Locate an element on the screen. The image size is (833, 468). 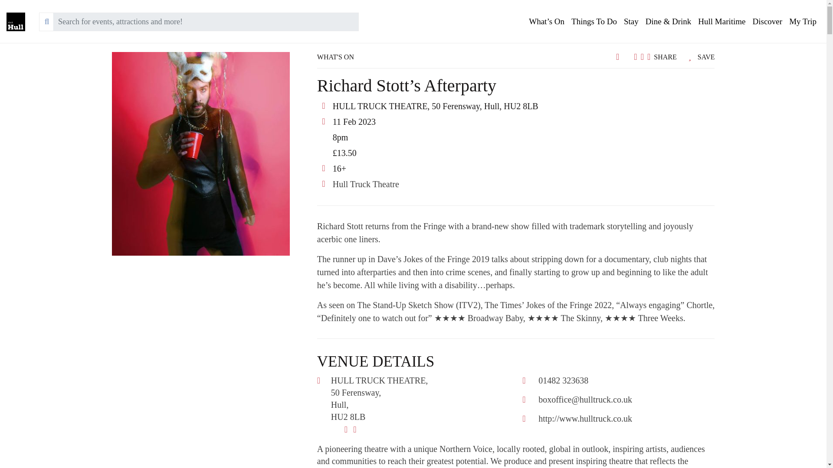
Hull Truck Theatre is located at coordinates (365, 184).